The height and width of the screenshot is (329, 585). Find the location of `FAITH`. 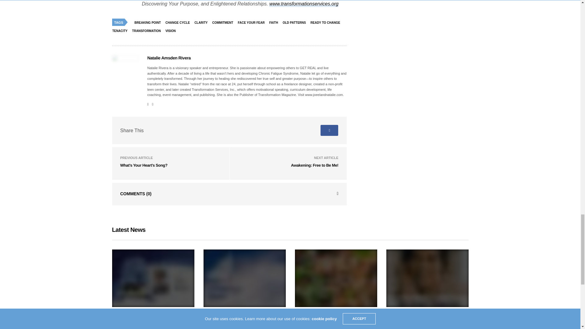

FAITH is located at coordinates (275, 23).